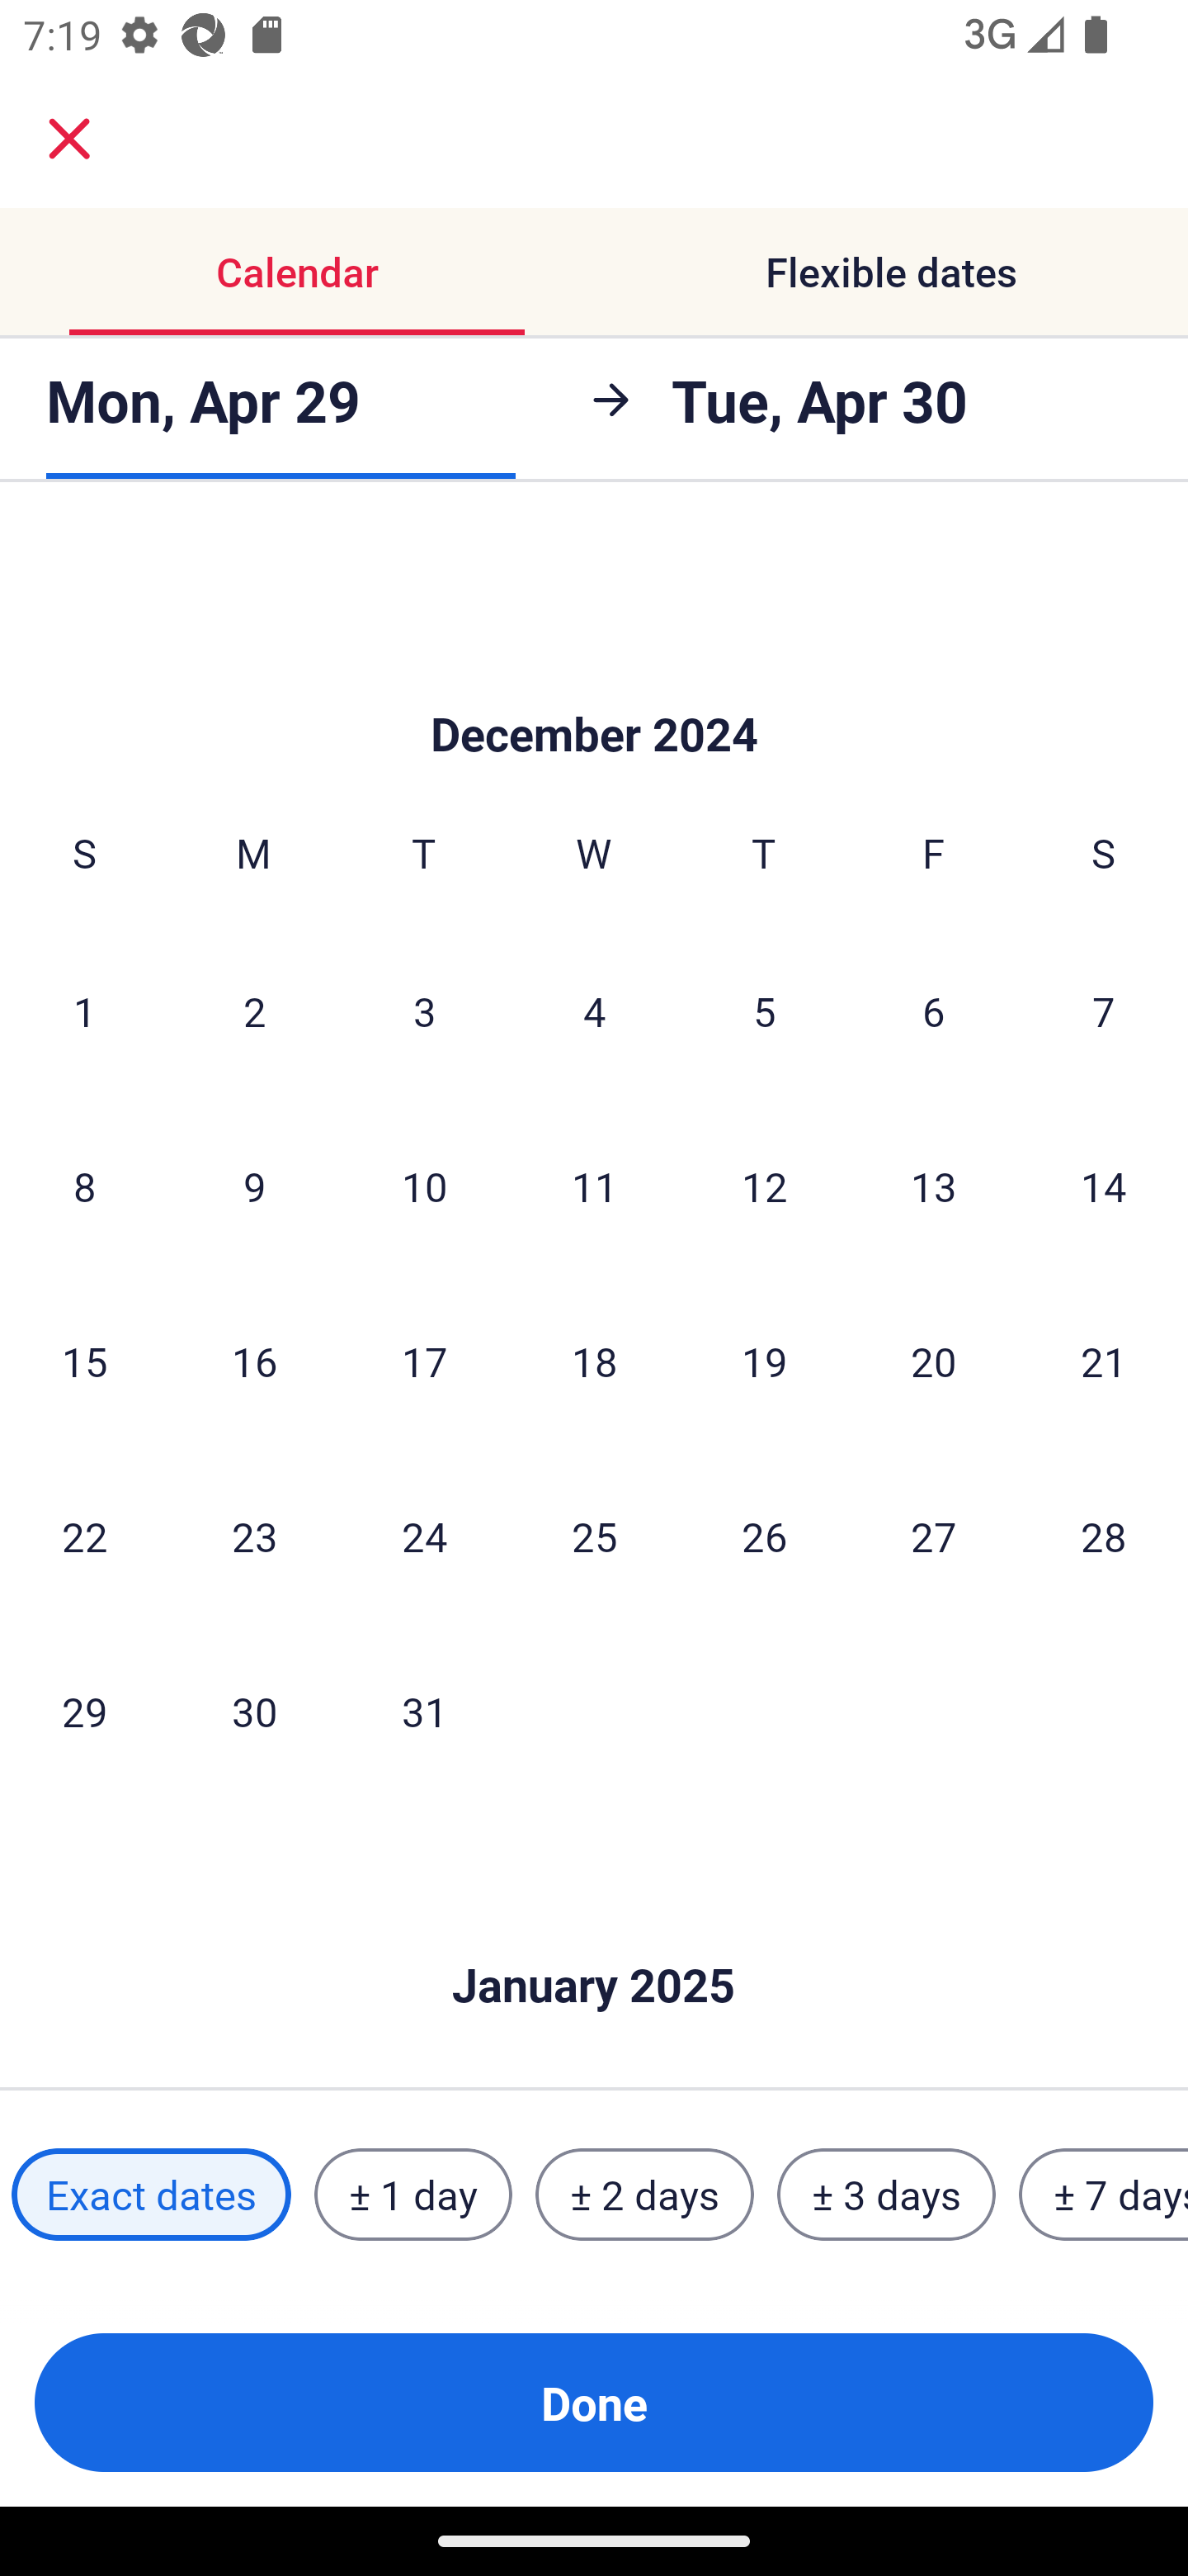 This screenshot has height=2576, width=1188. Describe the element at coordinates (594, 1186) in the screenshot. I see `11 Wednesday, December 11, 2024` at that location.